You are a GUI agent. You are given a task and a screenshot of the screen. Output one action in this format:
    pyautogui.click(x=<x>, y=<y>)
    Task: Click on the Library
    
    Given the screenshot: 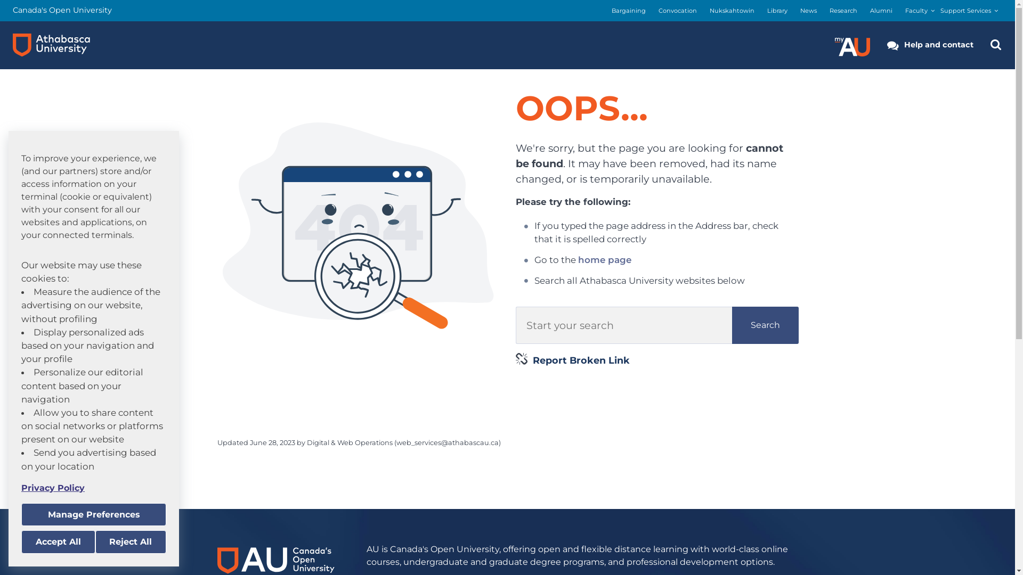 What is the action you would take?
    pyautogui.click(x=777, y=11)
    